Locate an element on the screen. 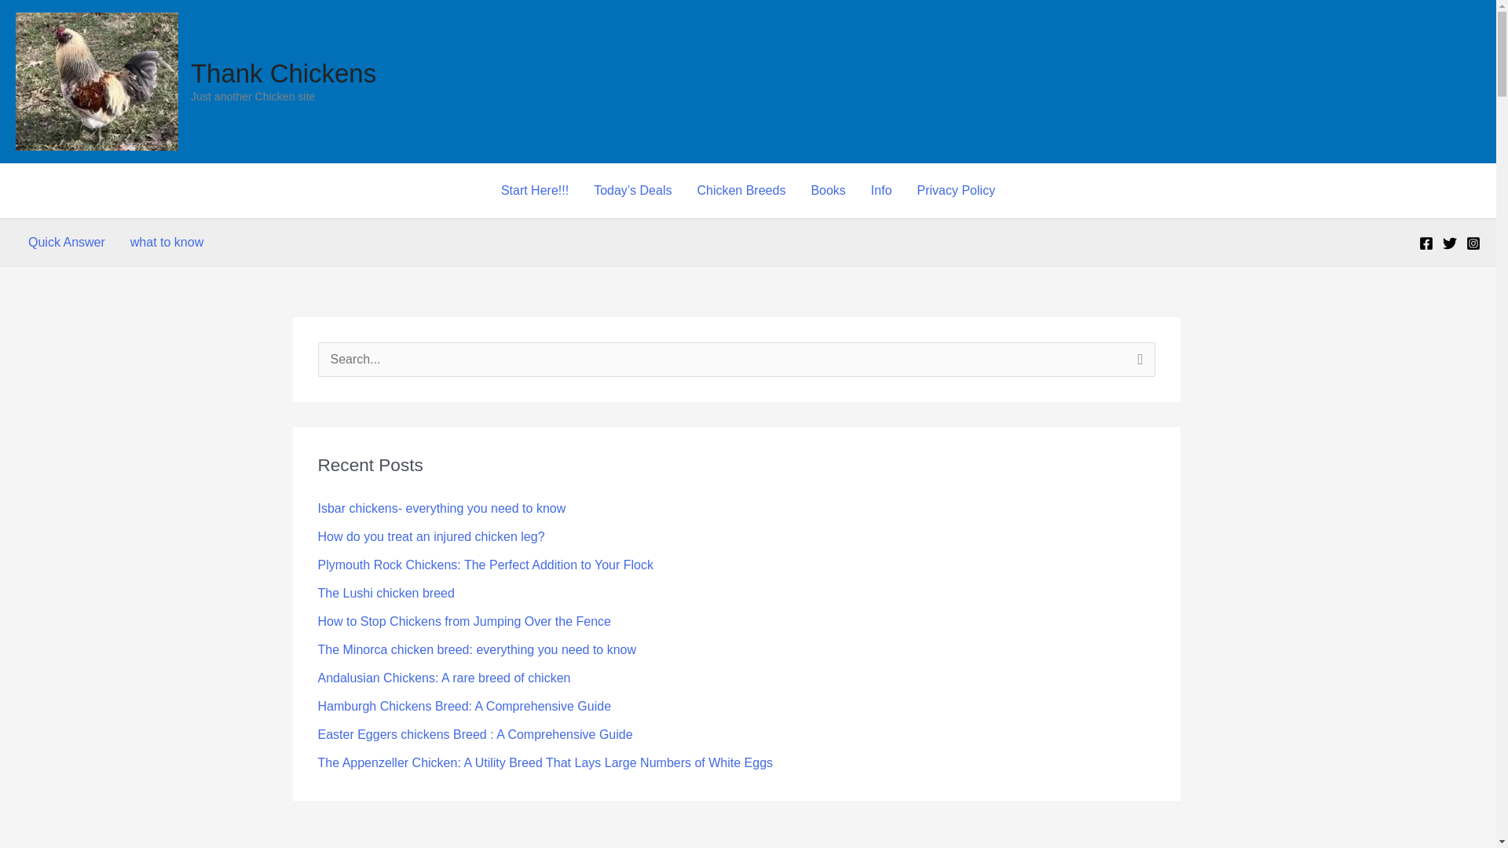 This screenshot has height=848, width=1508. Thank Chickens is located at coordinates (283, 73).